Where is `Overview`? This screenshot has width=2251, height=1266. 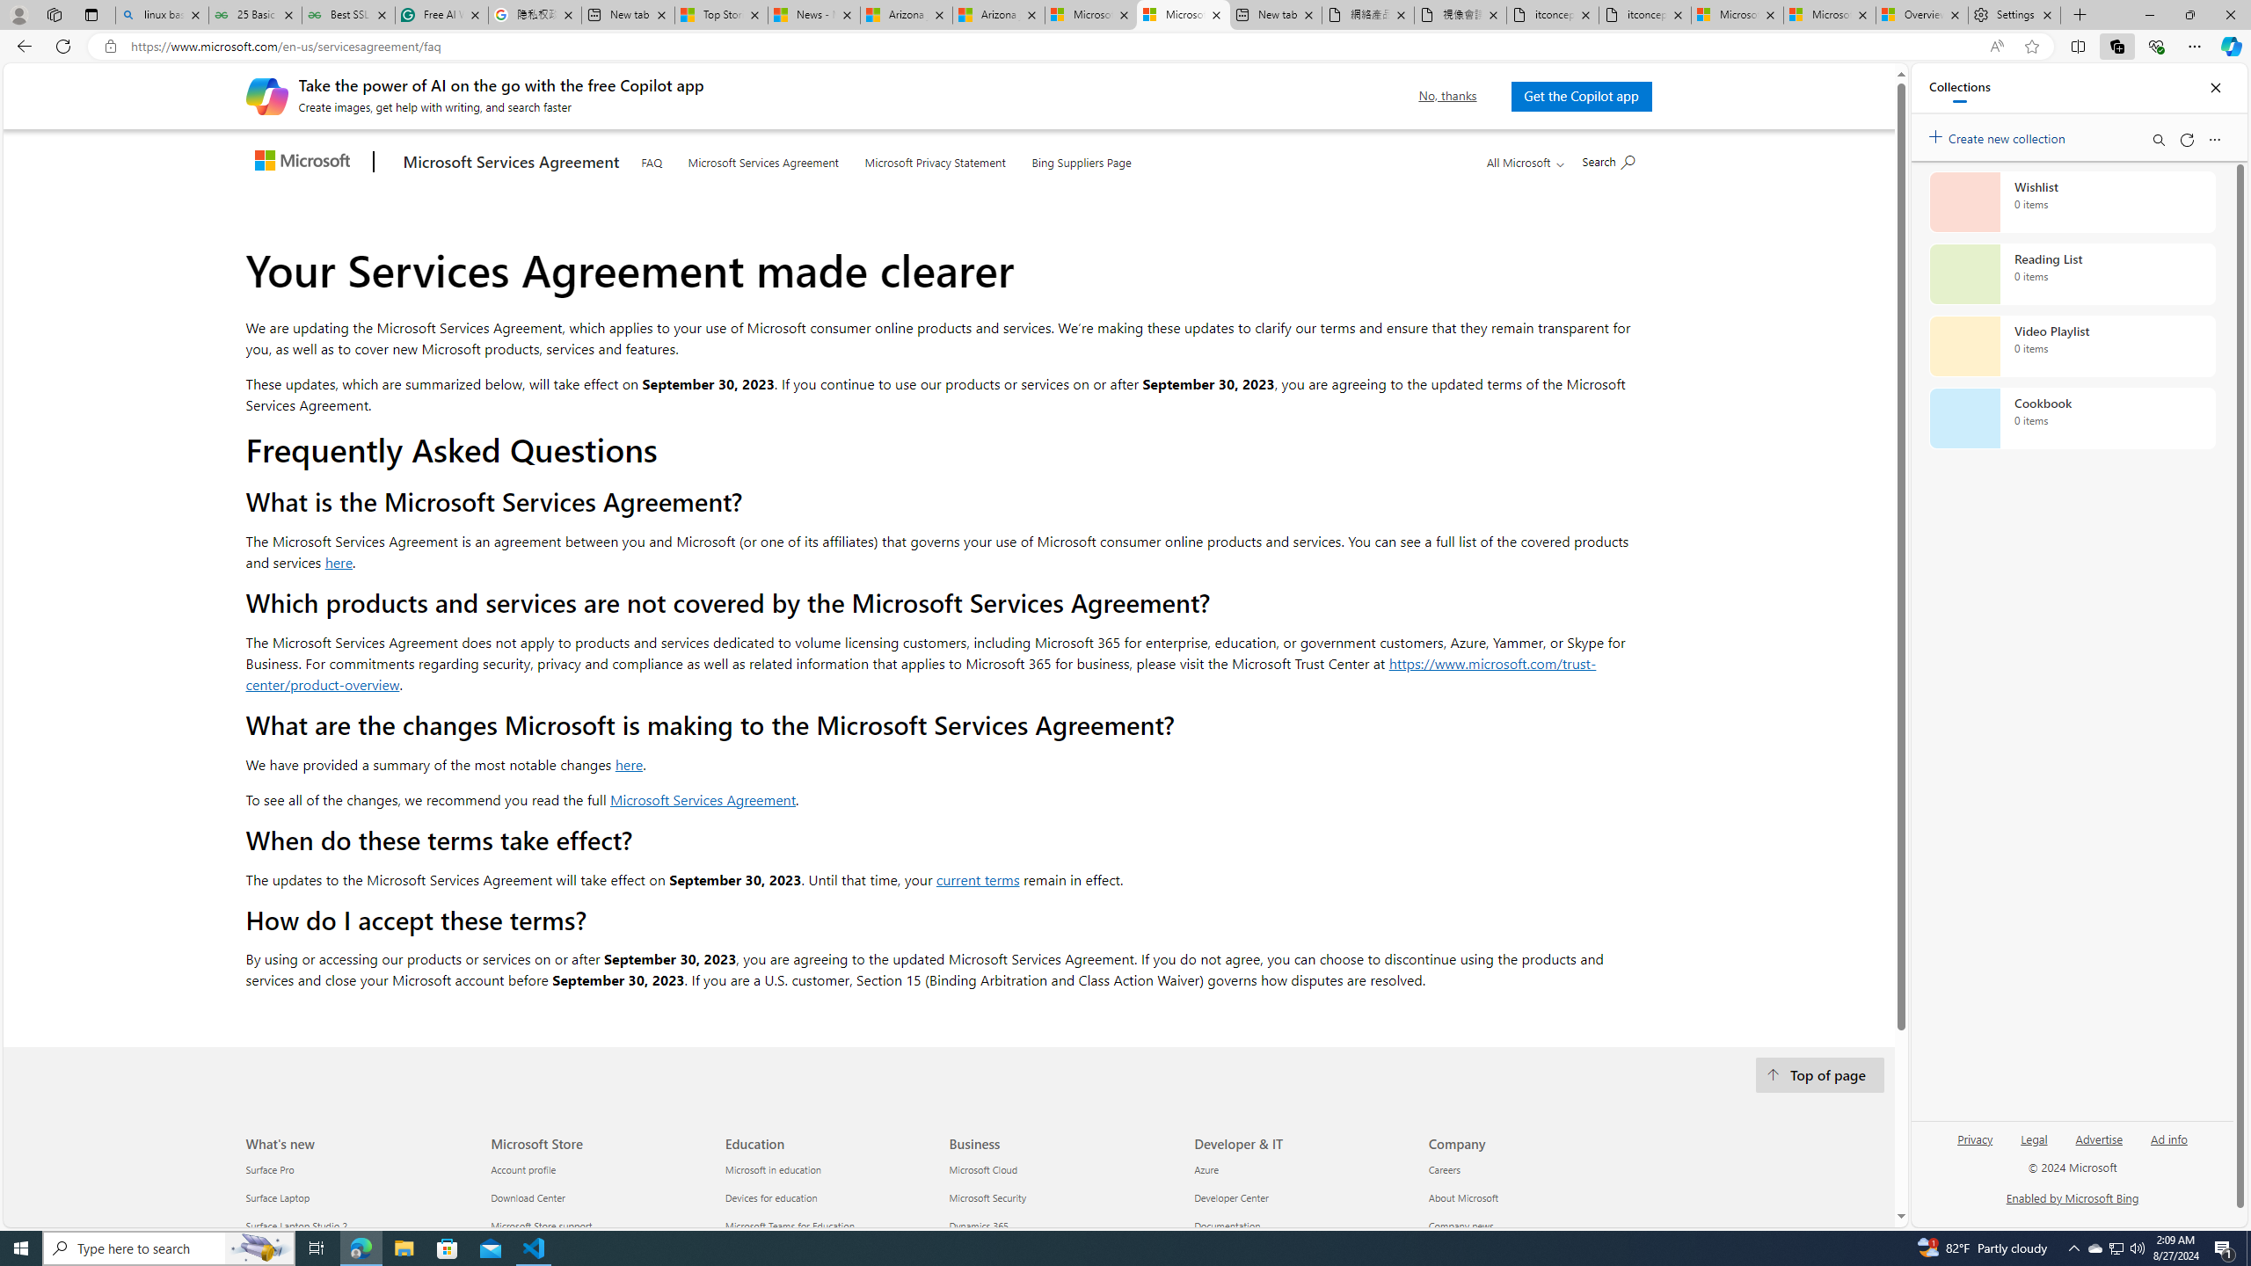 Overview is located at coordinates (1922, 15).